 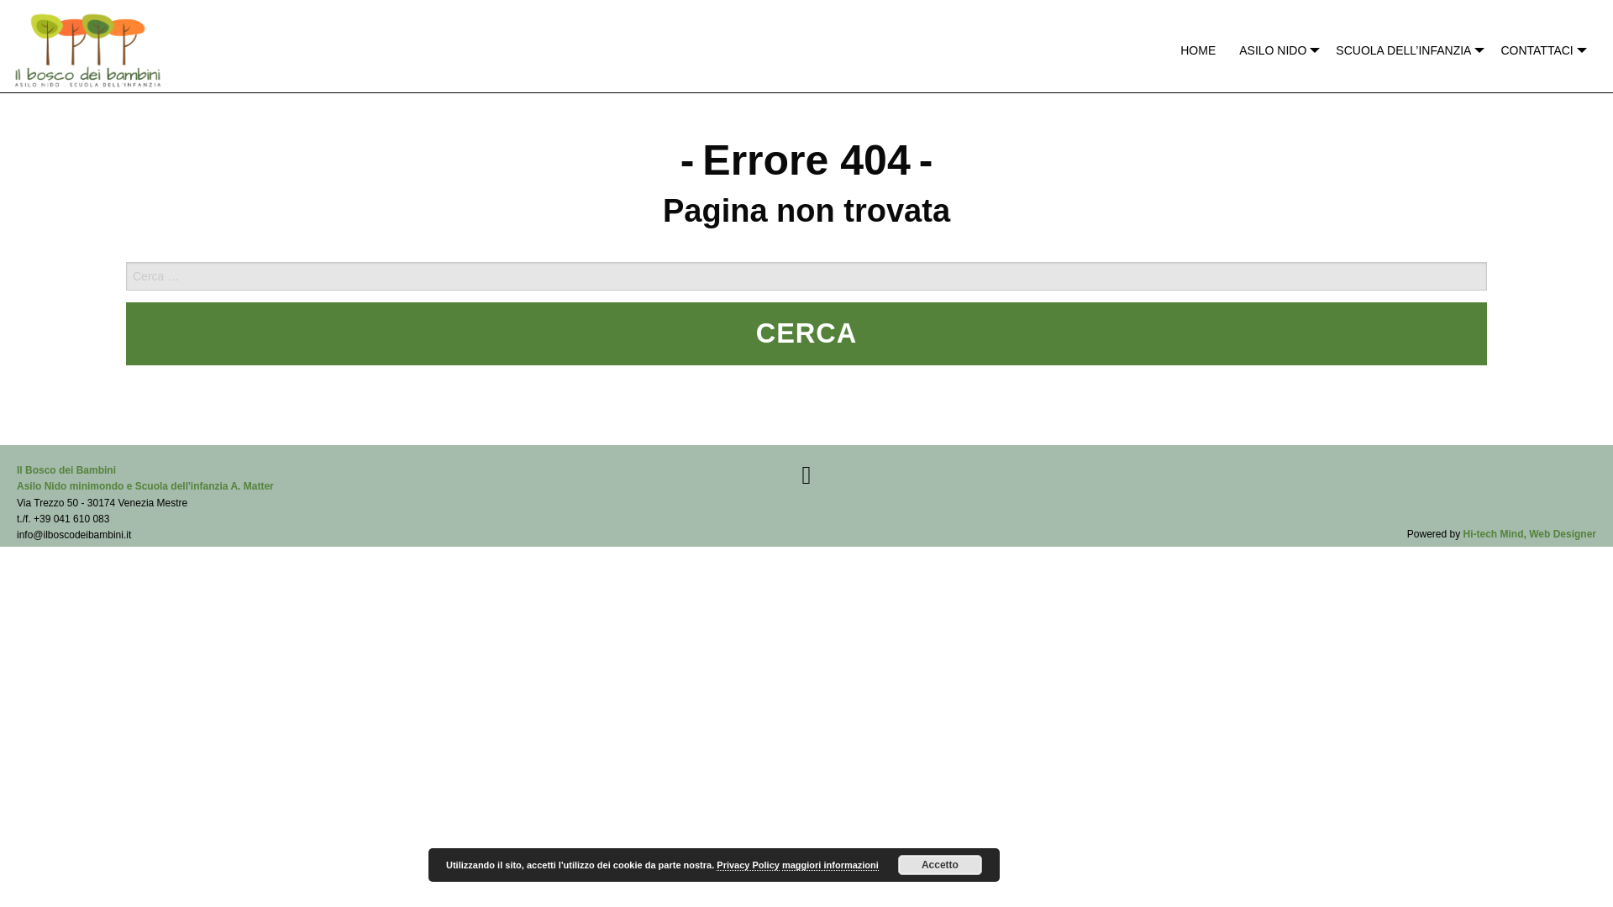 I want to click on Cerca, so click(x=806, y=333).